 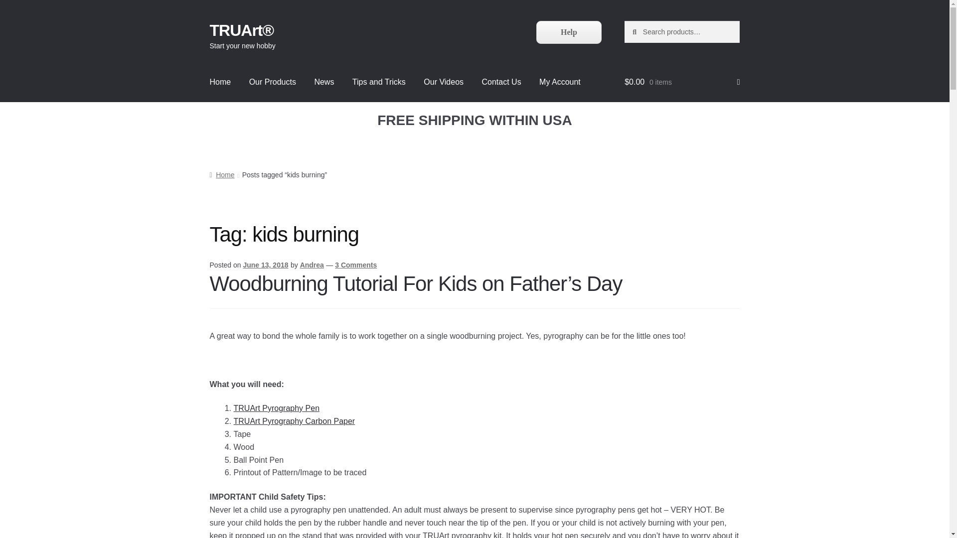 I want to click on June 13, 2018, so click(x=265, y=265).